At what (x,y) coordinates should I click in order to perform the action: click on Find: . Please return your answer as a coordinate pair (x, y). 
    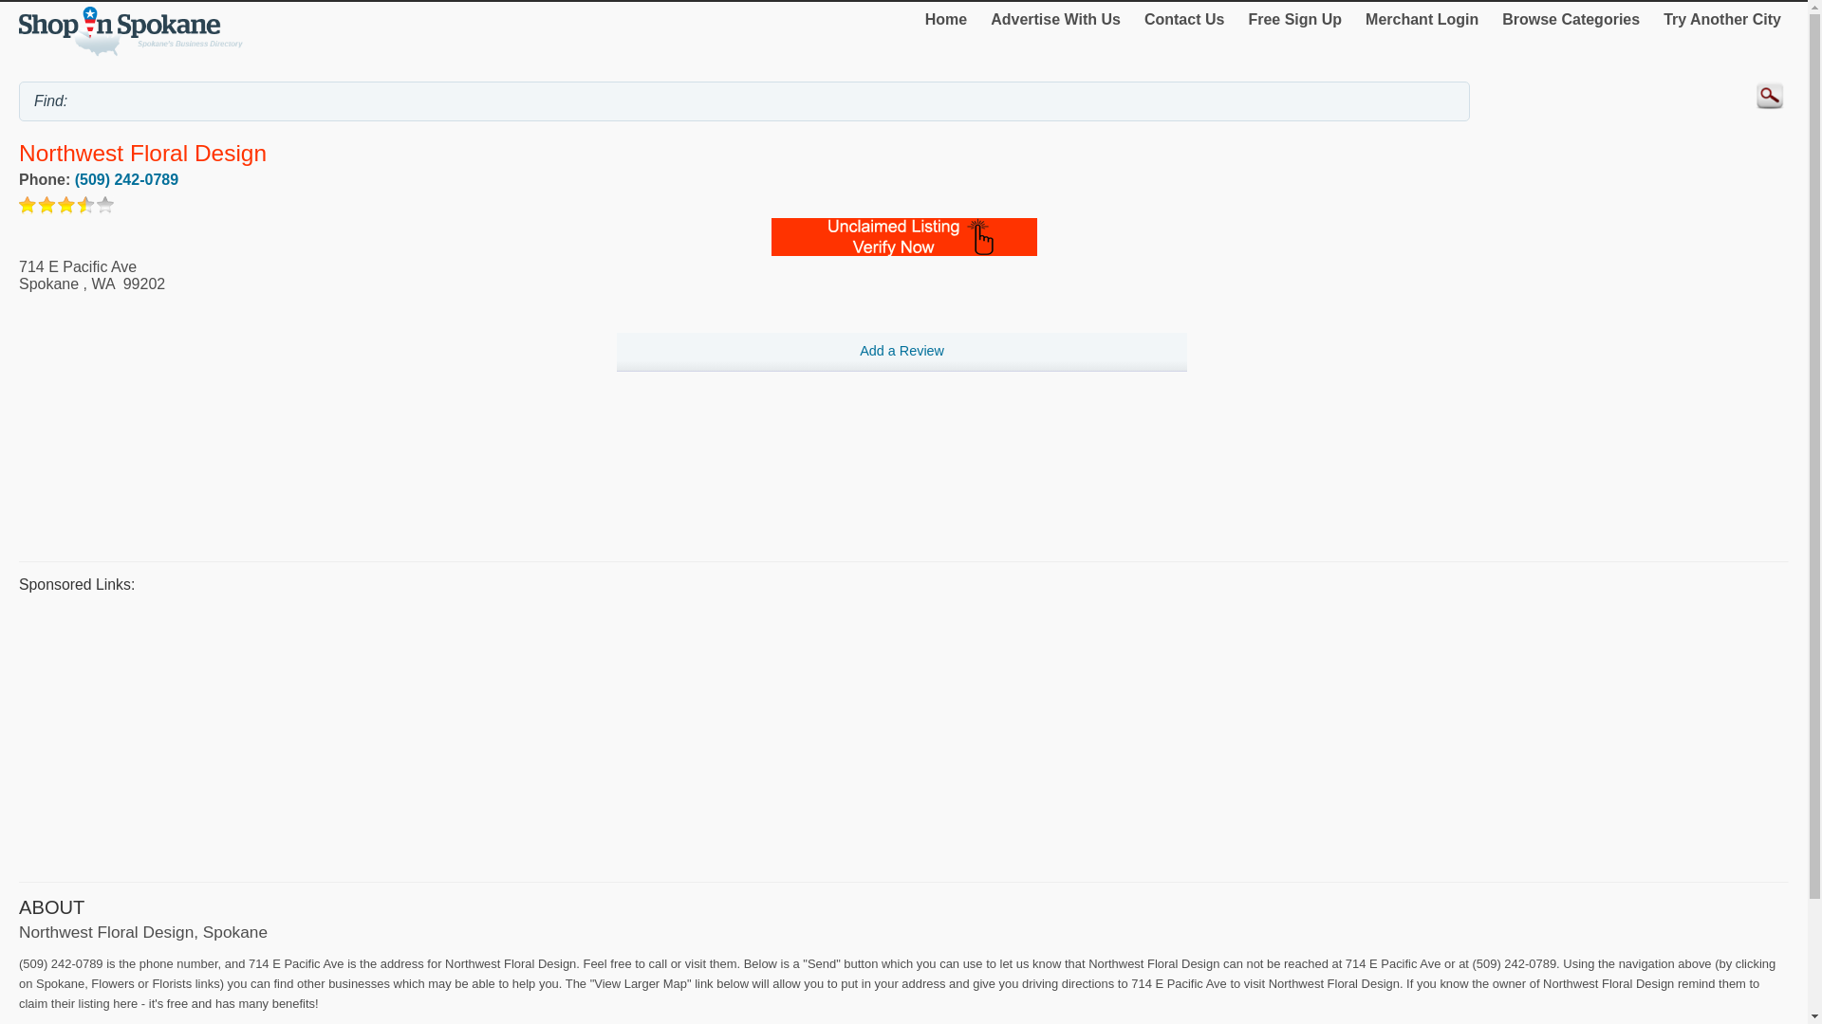
    Looking at the image, I should click on (744, 101).